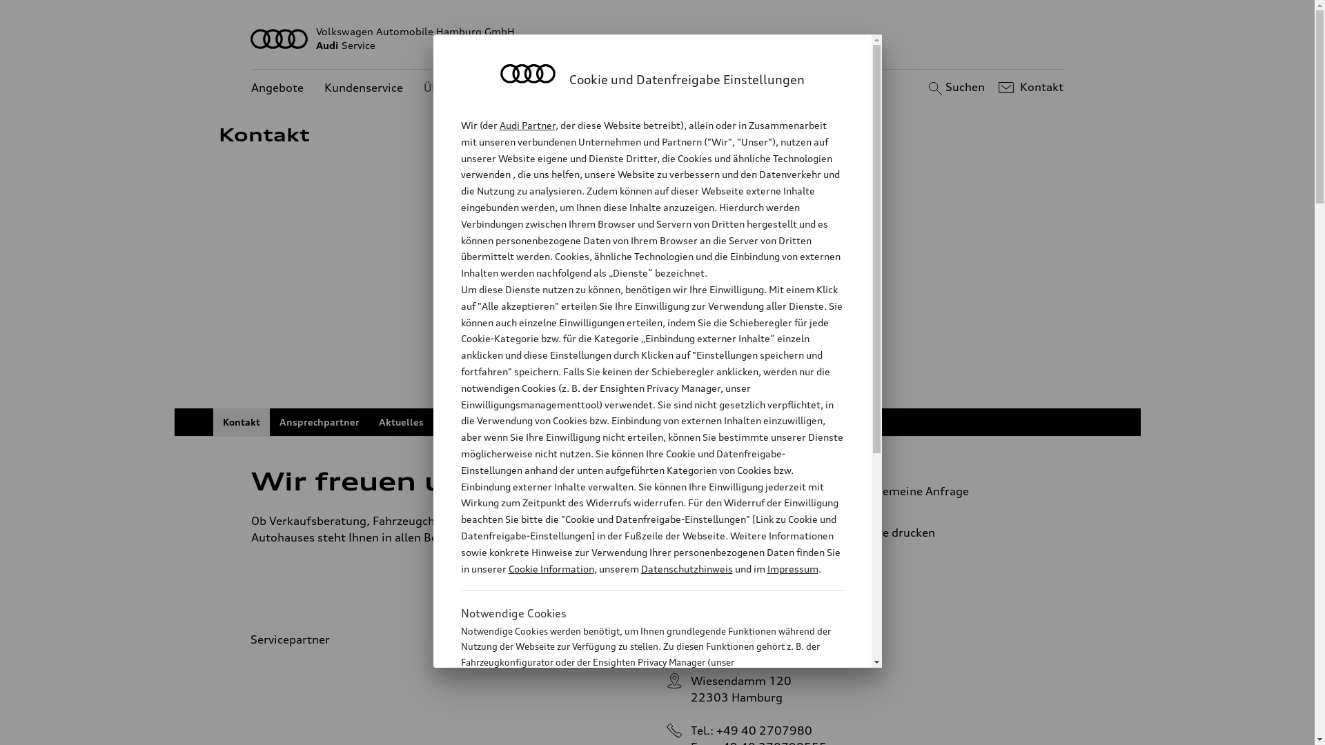  I want to click on Aktuelles, so click(400, 422).